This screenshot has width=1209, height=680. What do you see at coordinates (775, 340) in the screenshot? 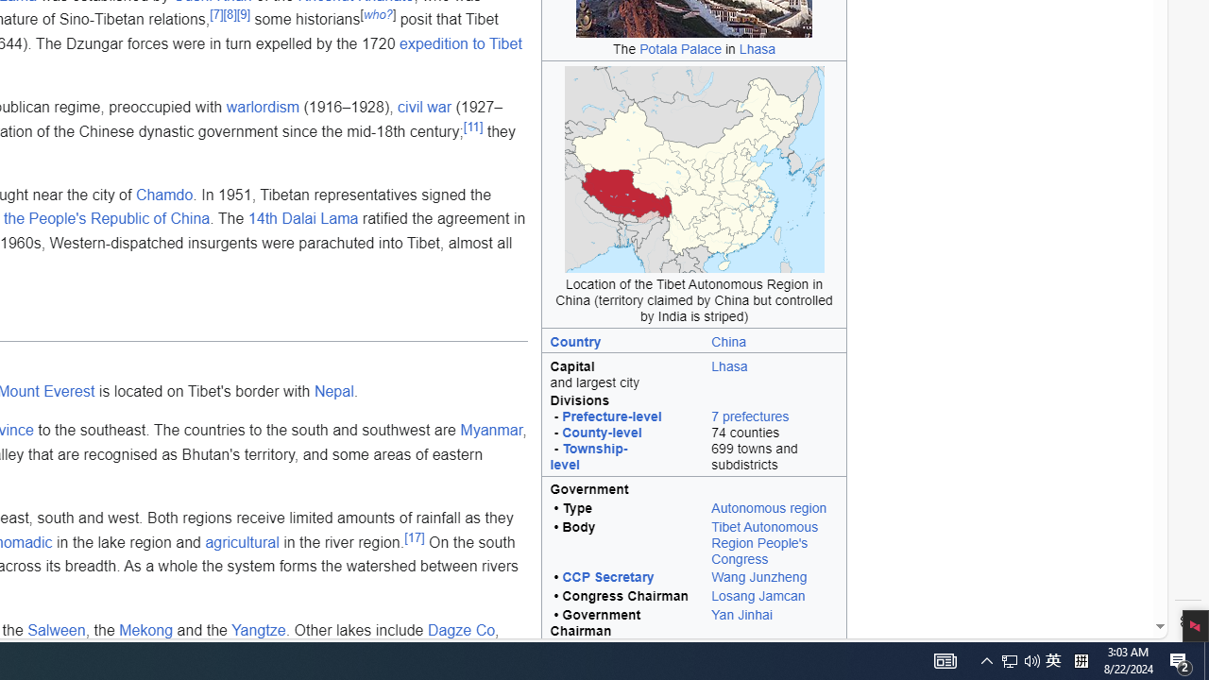
I see `China` at bounding box center [775, 340].